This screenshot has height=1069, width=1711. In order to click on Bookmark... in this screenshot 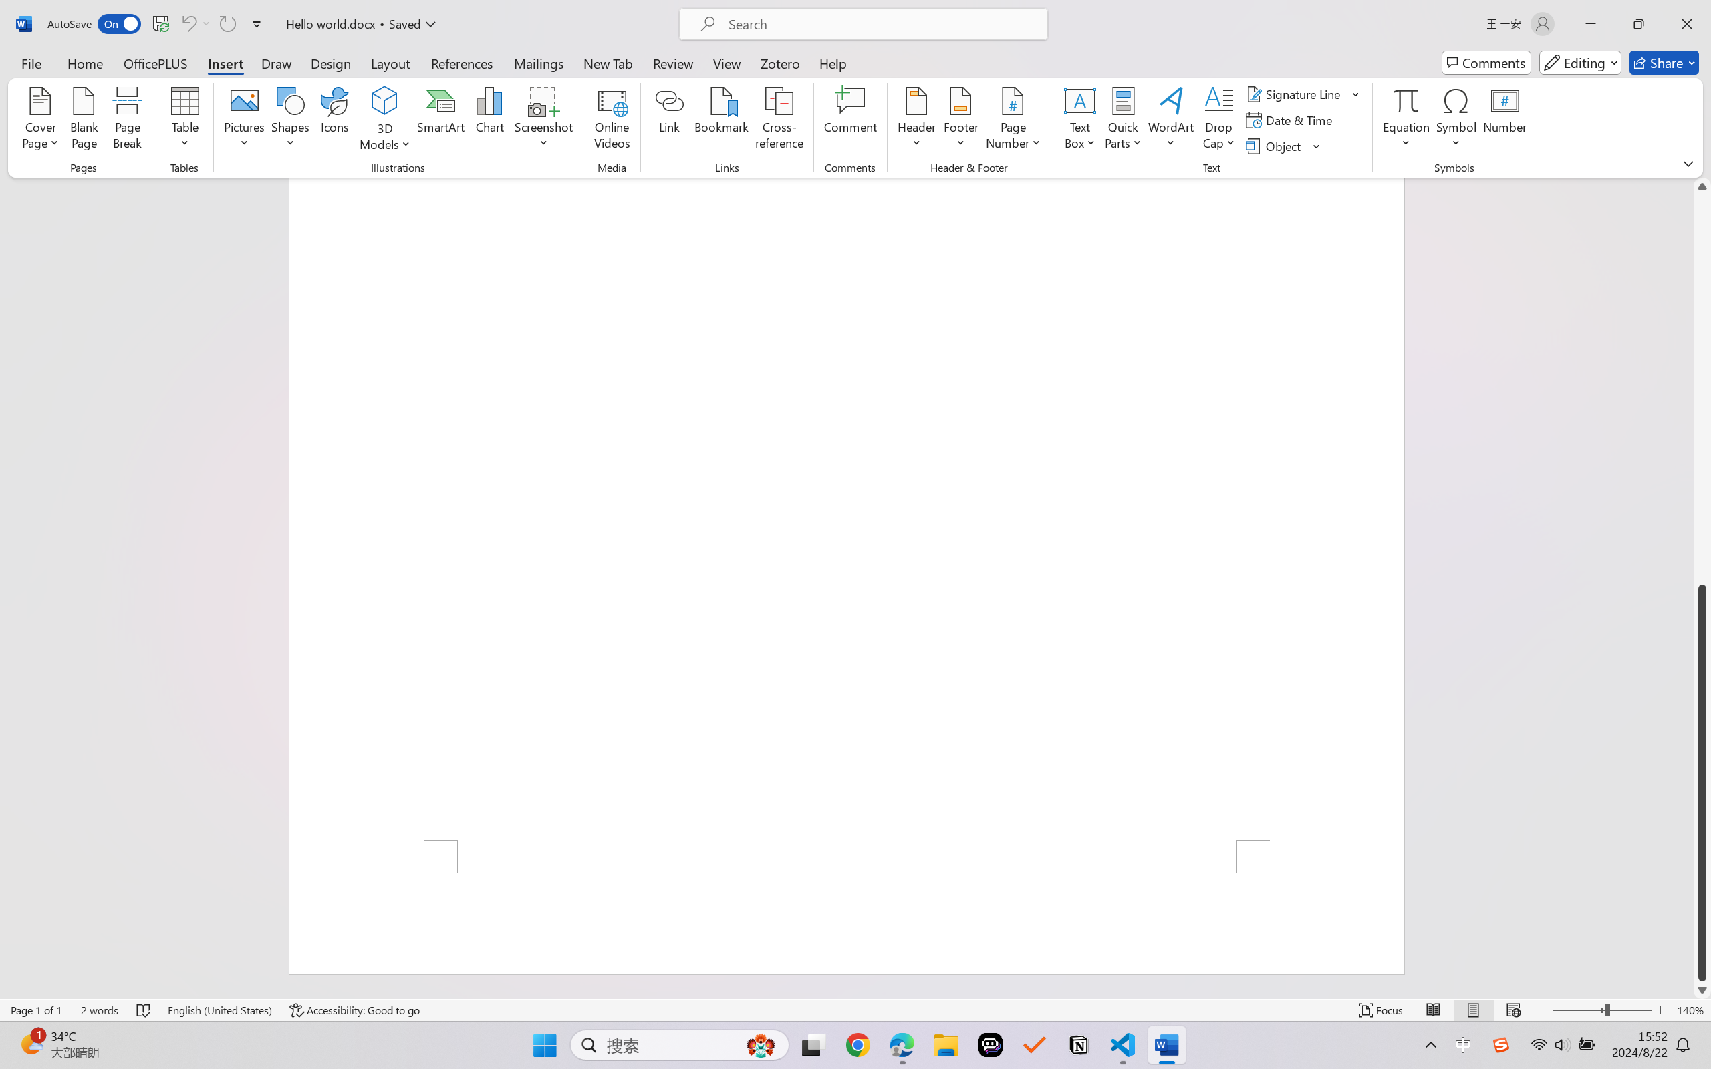, I will do `click(722, 120)`.